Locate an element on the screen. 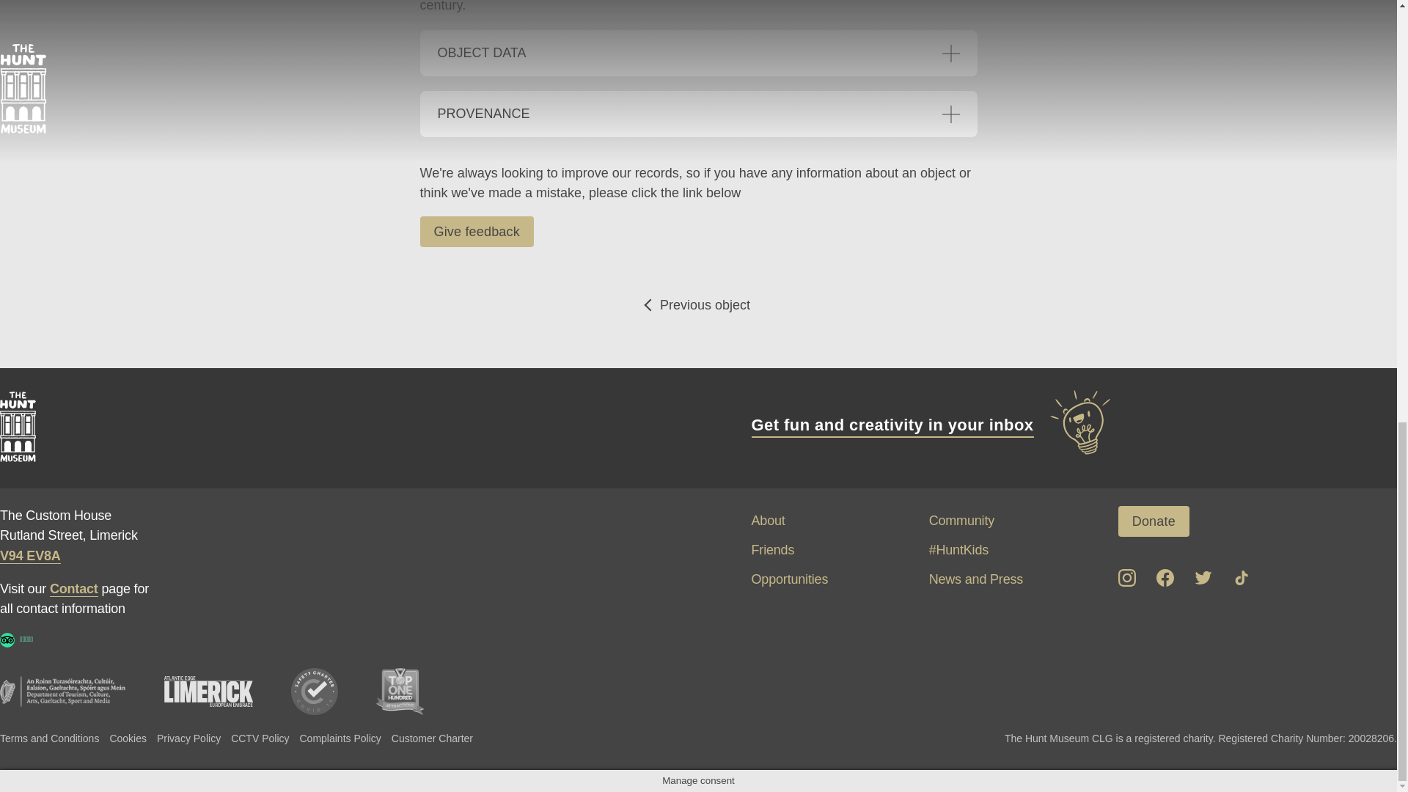 The image size is (1408, 792). Read reviews on Tripadvisor  is located at coordinates (7, 639).